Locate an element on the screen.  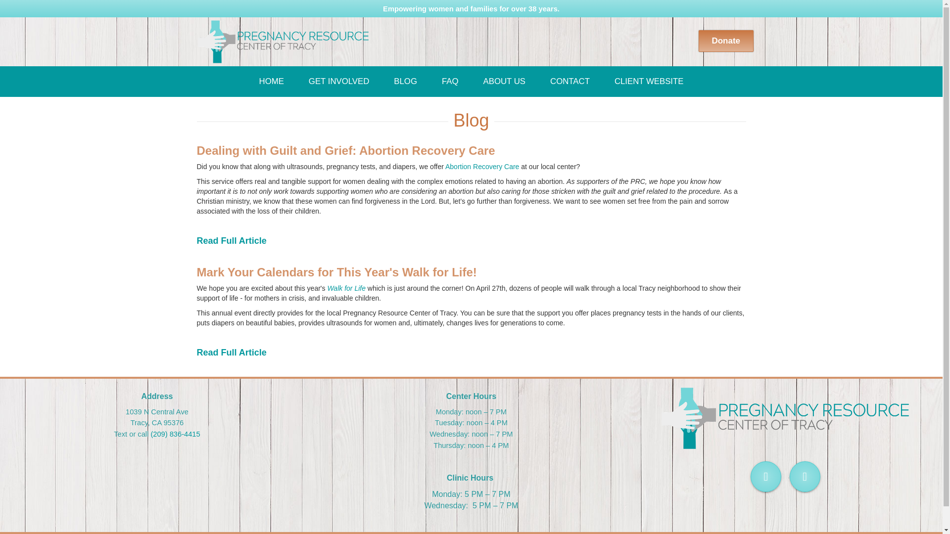
FAQ is located at coordinates (450, 81).